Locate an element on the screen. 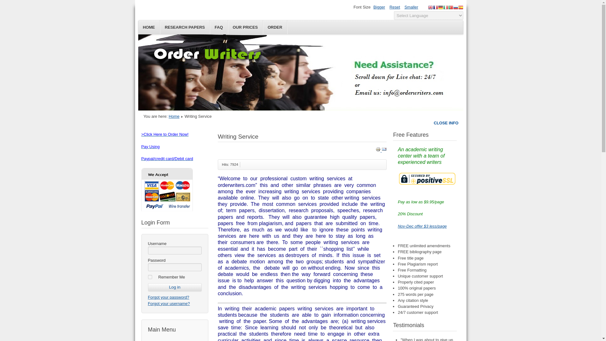 The width and height of the screenshot is (606, 341). English is located at coordinates (431, 7).